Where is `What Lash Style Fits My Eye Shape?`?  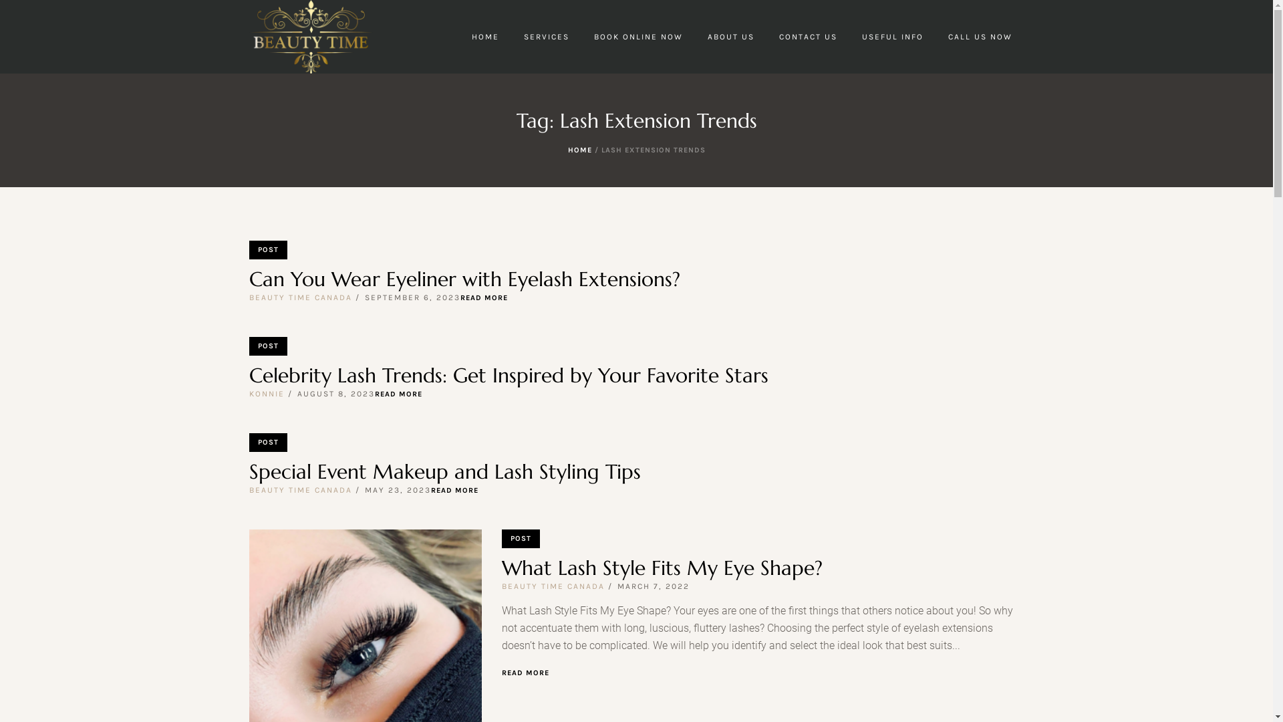 What Lash Style Fits My Eye Shape? is located at coordinates (662, 568).